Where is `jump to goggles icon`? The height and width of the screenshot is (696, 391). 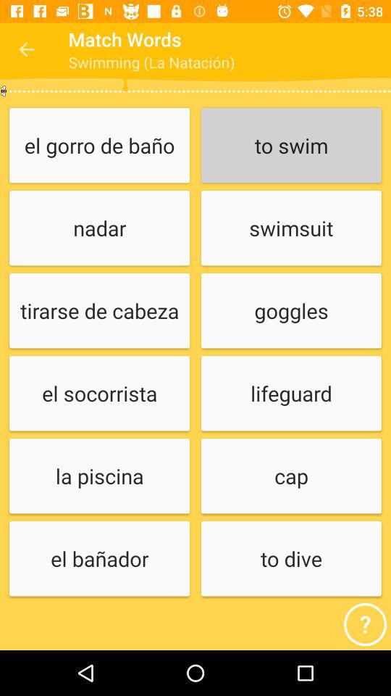 jump to goggles icon is located at coordinates (291, 312).